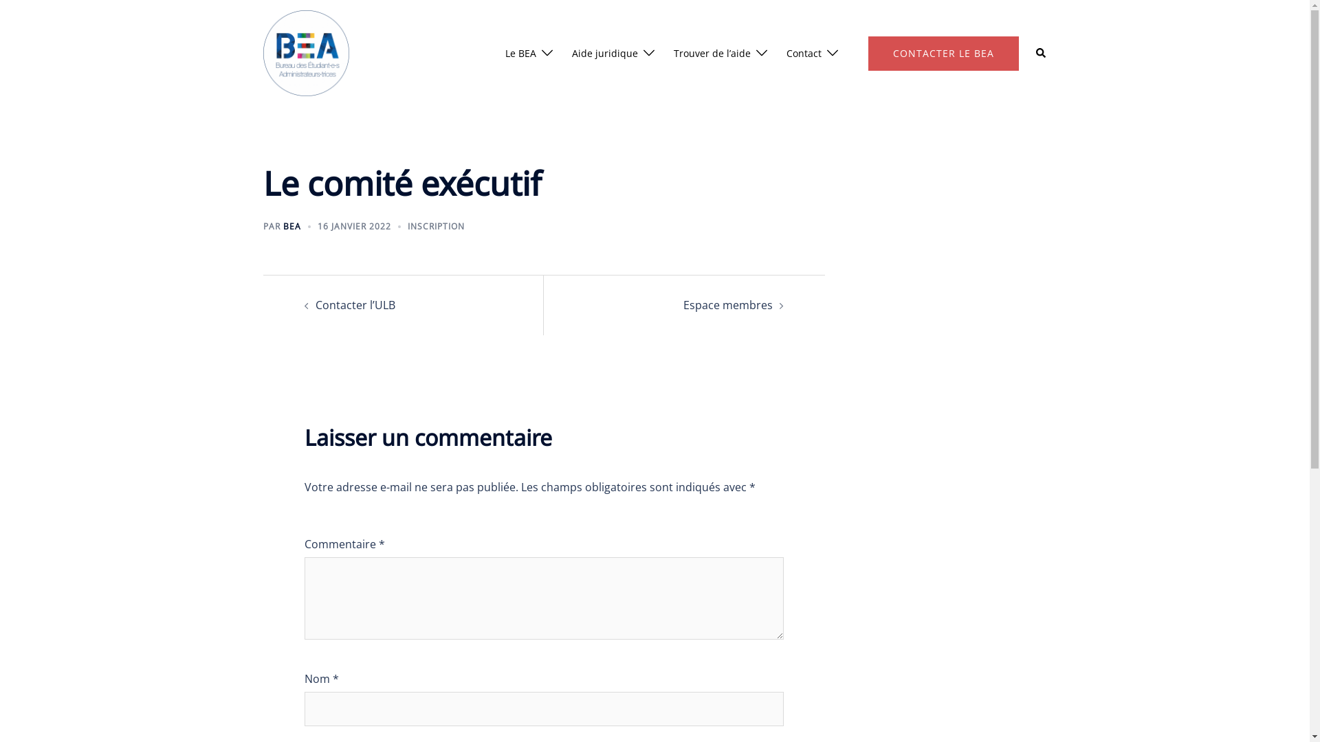 This screenshot has height=742, width=1320. What do you see at coordinates (728, 305) in the screenshot?
I see `Espace membres` at bounding box center [728, 305].